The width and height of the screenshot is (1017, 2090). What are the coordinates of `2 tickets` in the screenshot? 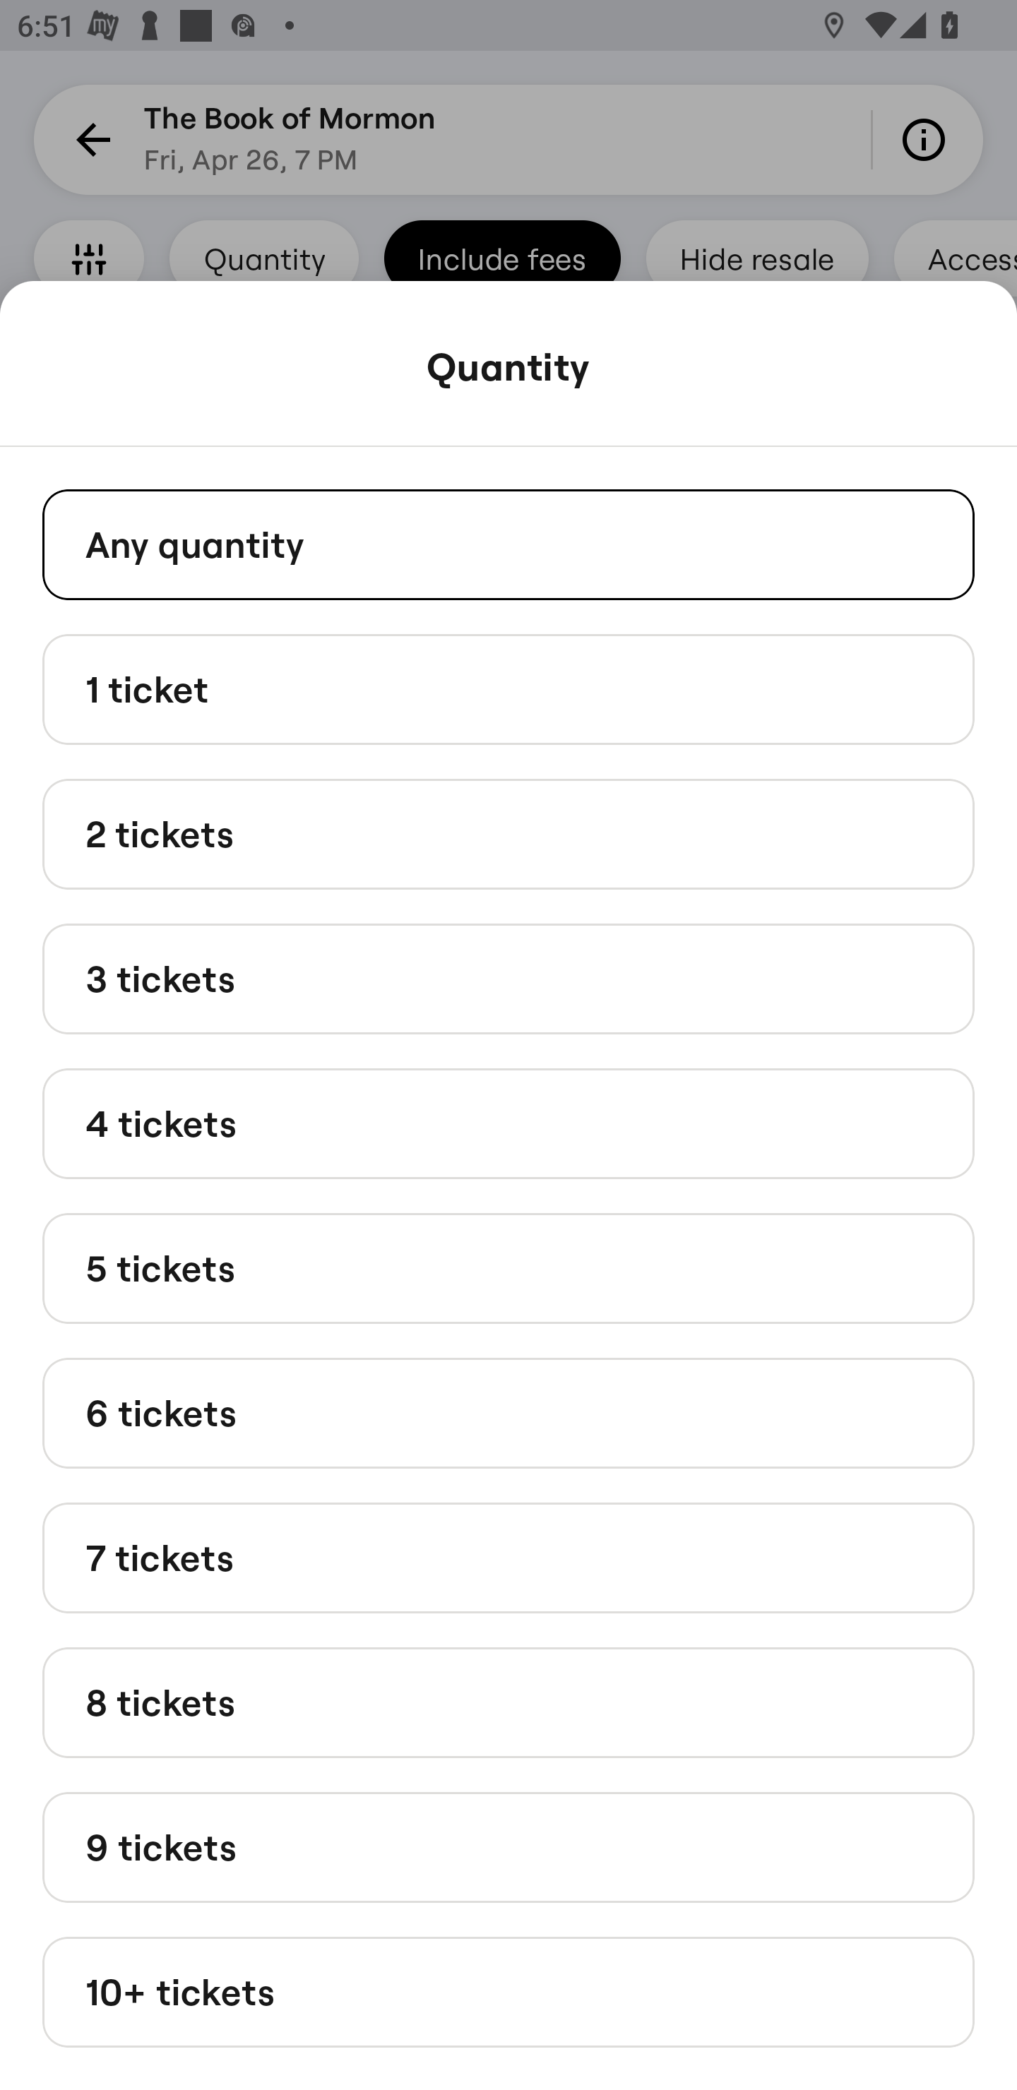 It's located at (509, 835).